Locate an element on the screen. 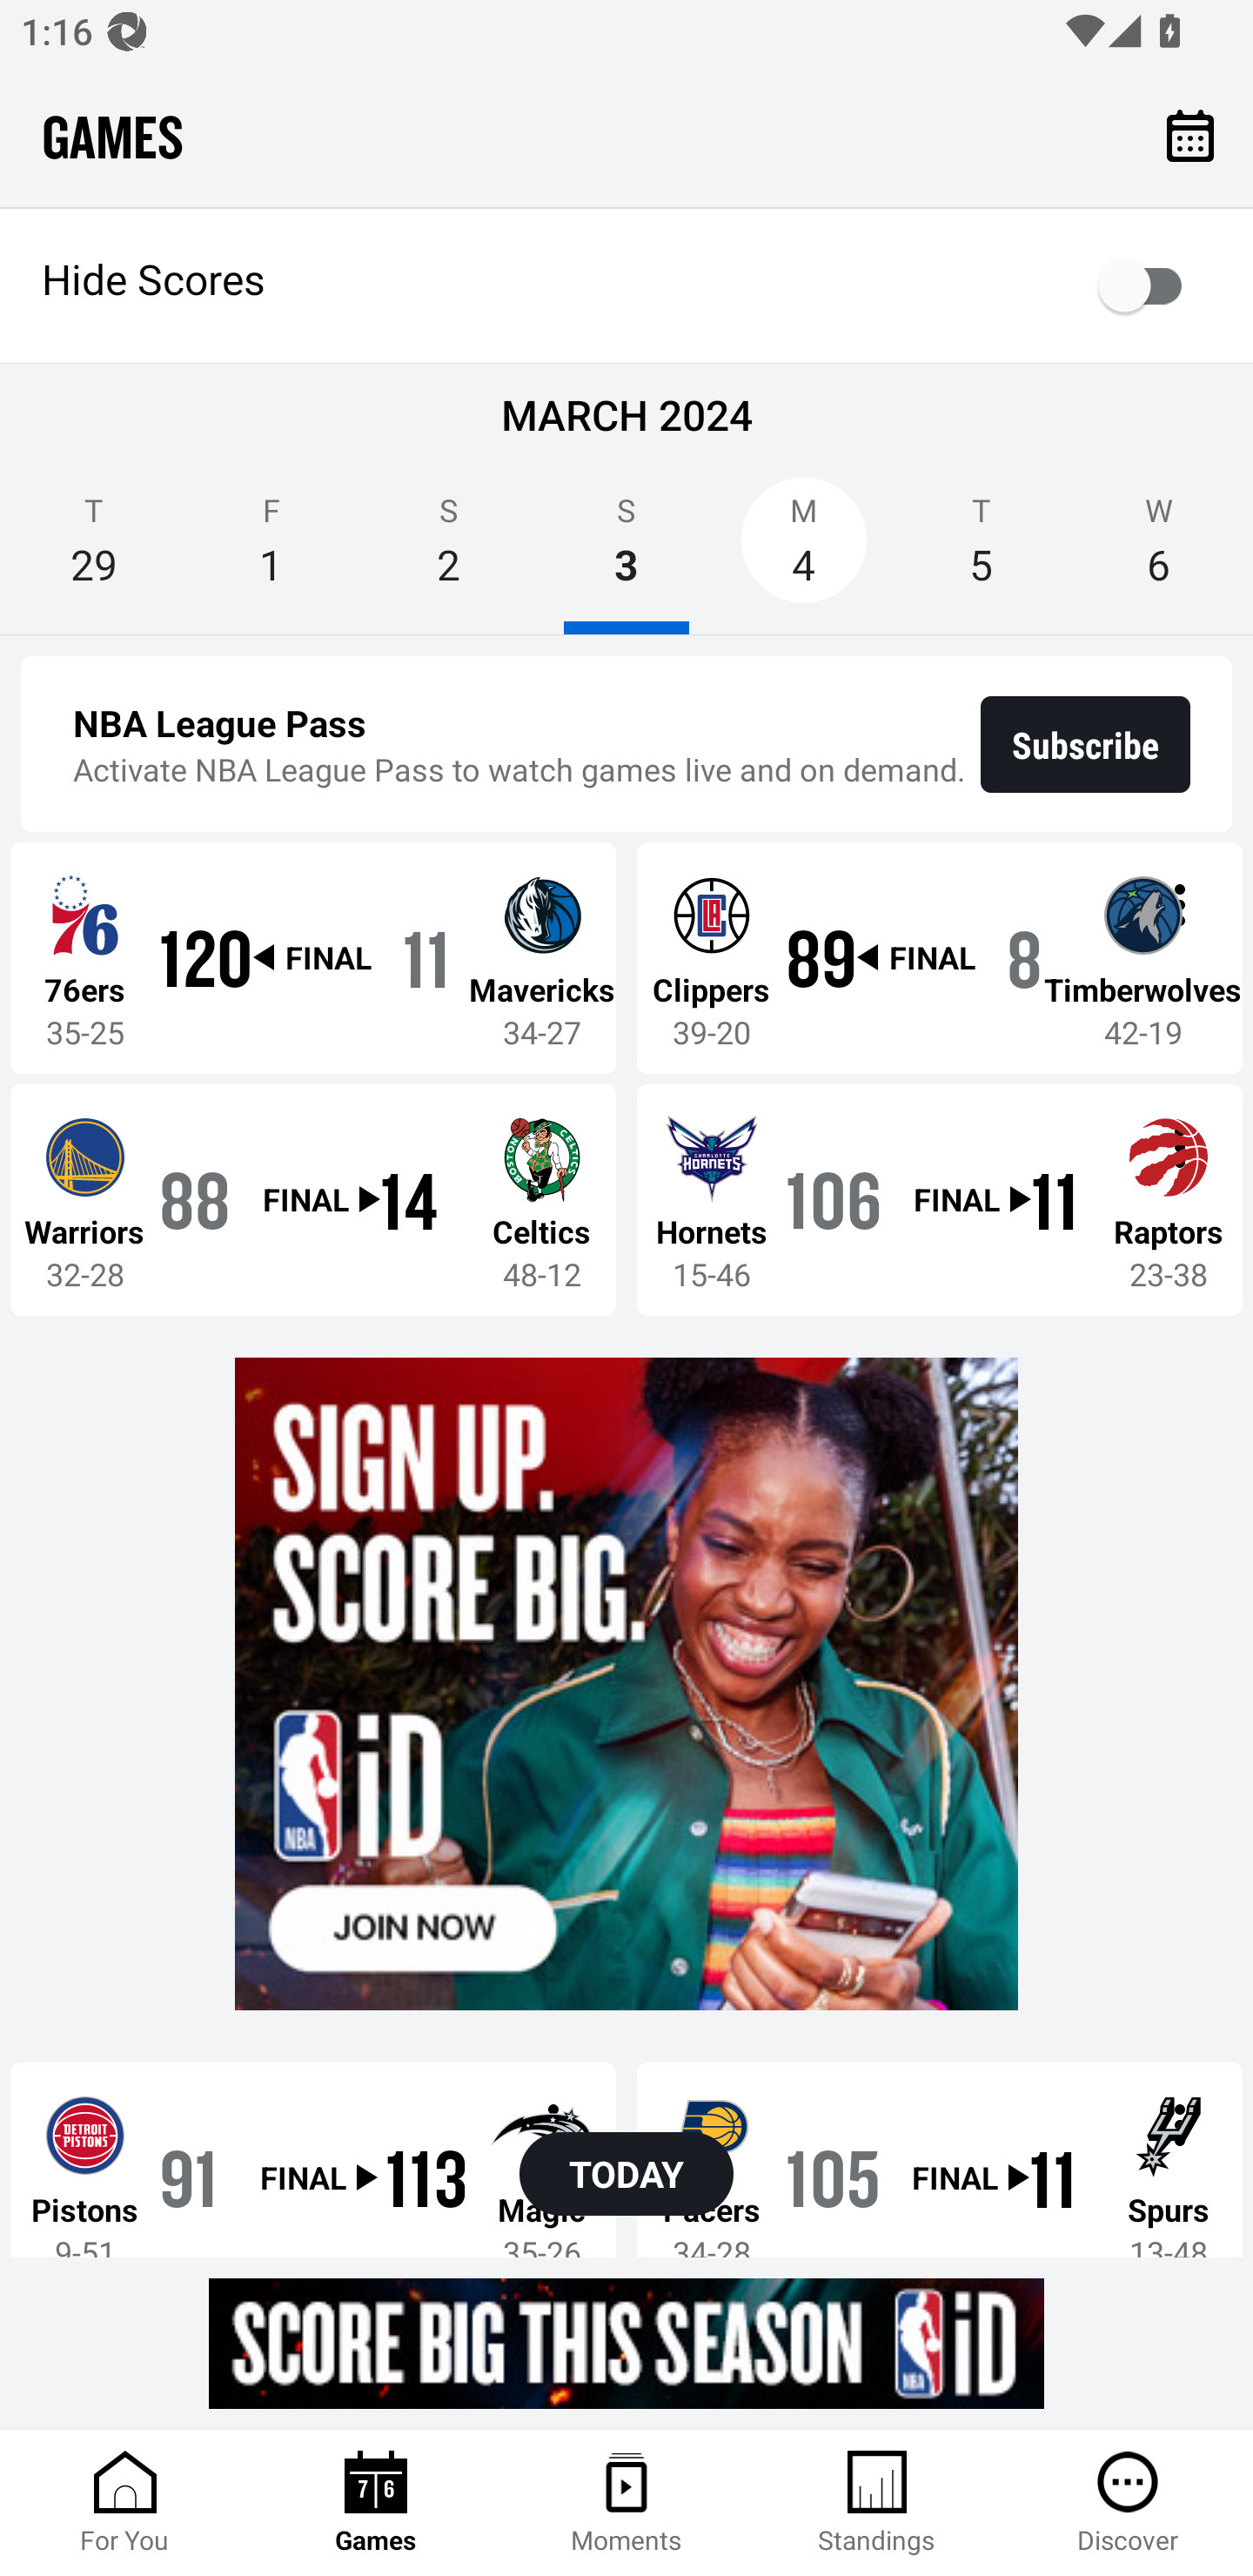  Moments is located at coordinates (626, 2503).